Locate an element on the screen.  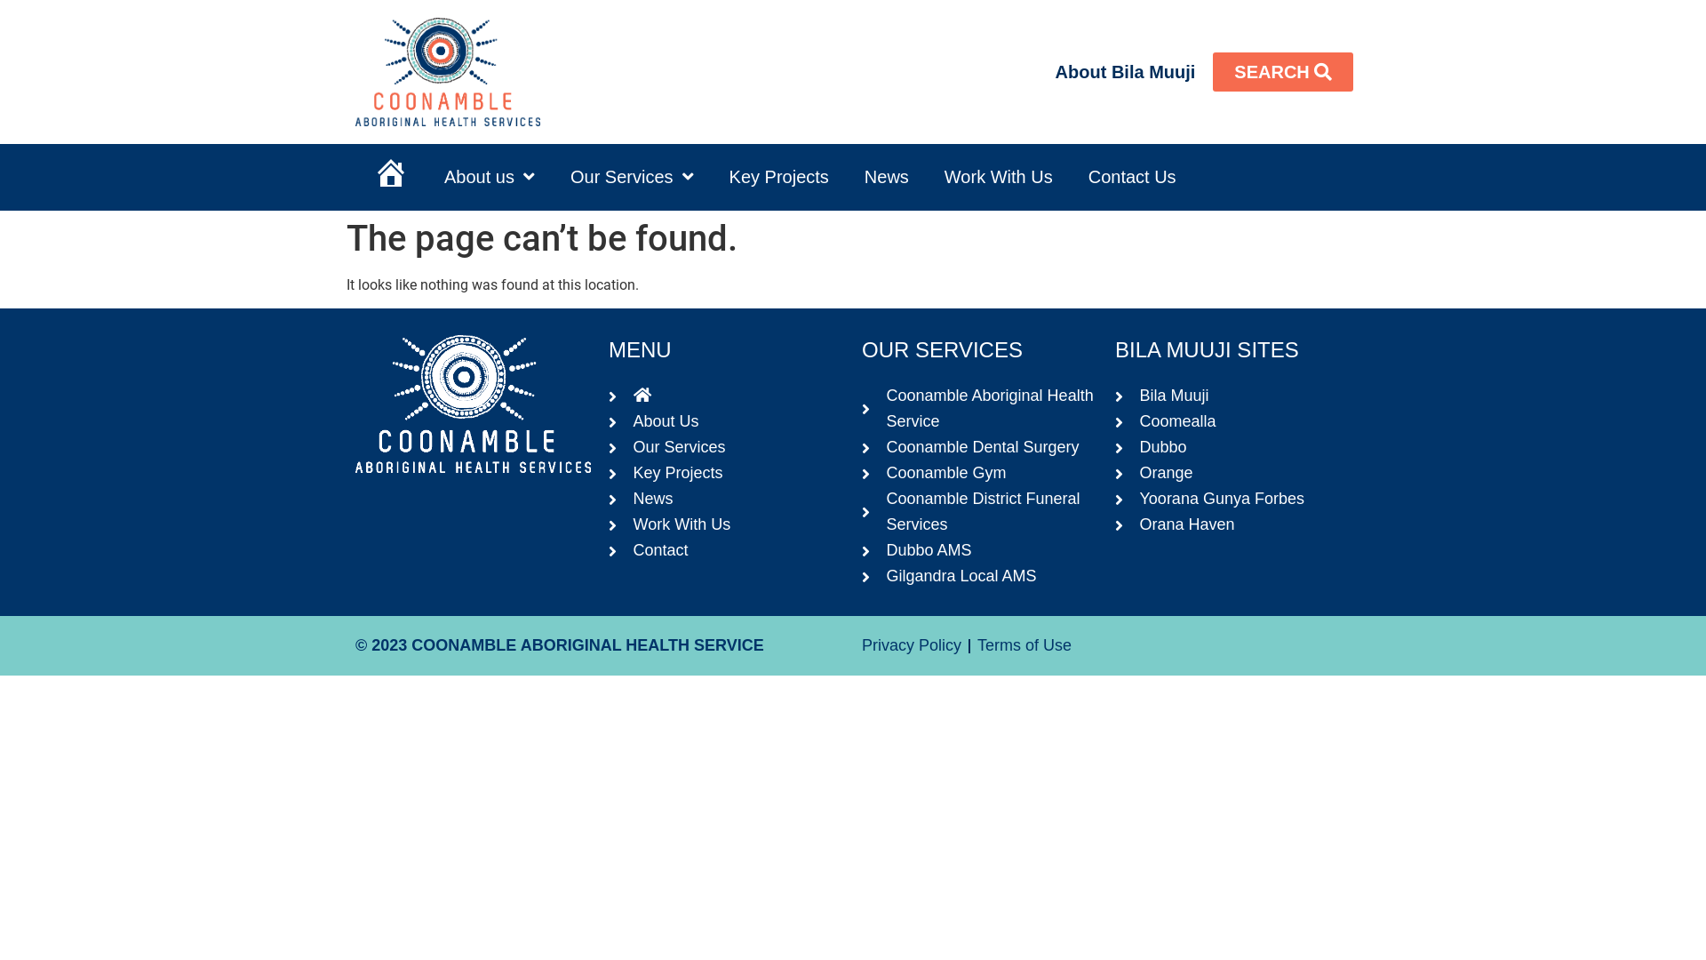
Privacy Policy is located at coordinates (912, 645).